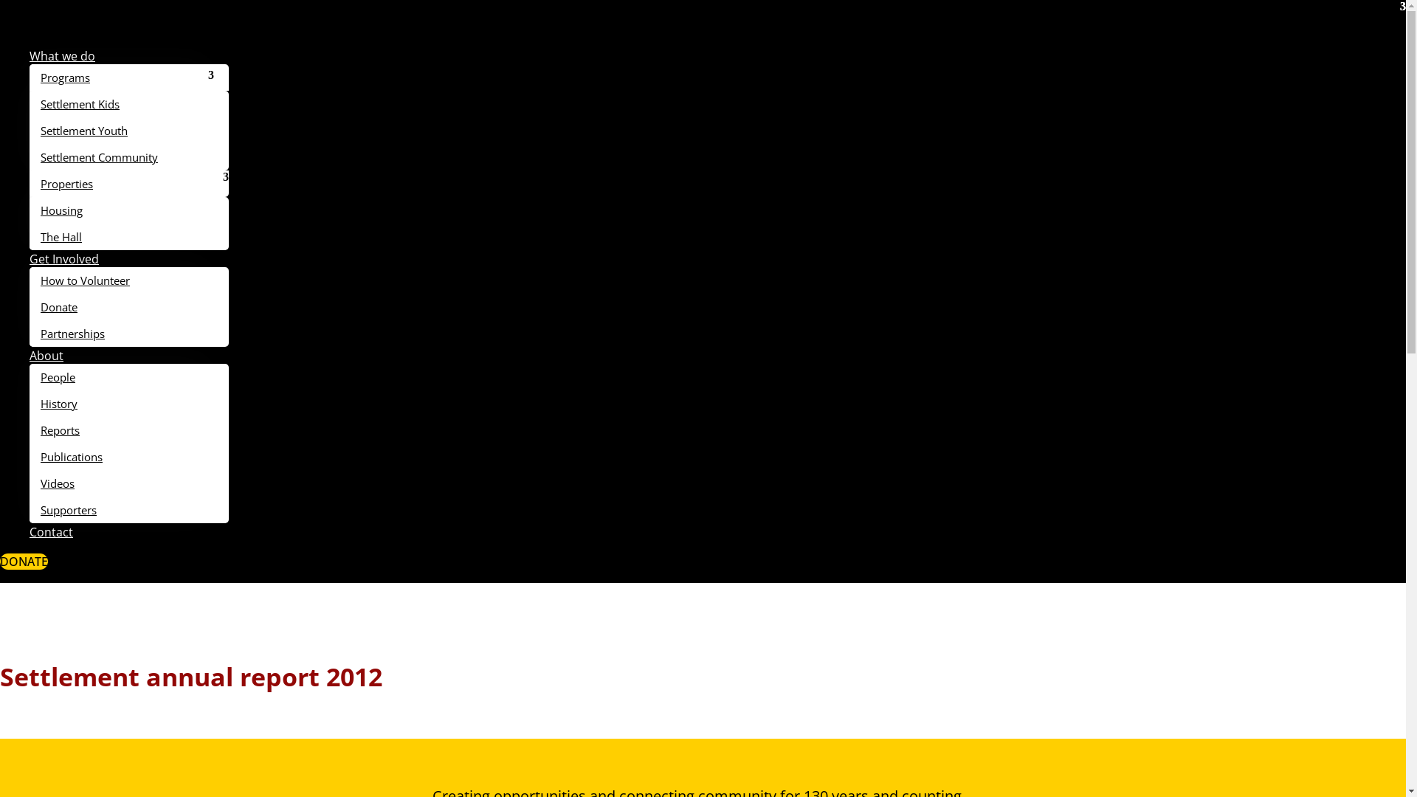 The height and width of the screenshot is (797, 1417). Describe the element at coordinates (129, 483) in the screenshot. I see `Videos` at that location.